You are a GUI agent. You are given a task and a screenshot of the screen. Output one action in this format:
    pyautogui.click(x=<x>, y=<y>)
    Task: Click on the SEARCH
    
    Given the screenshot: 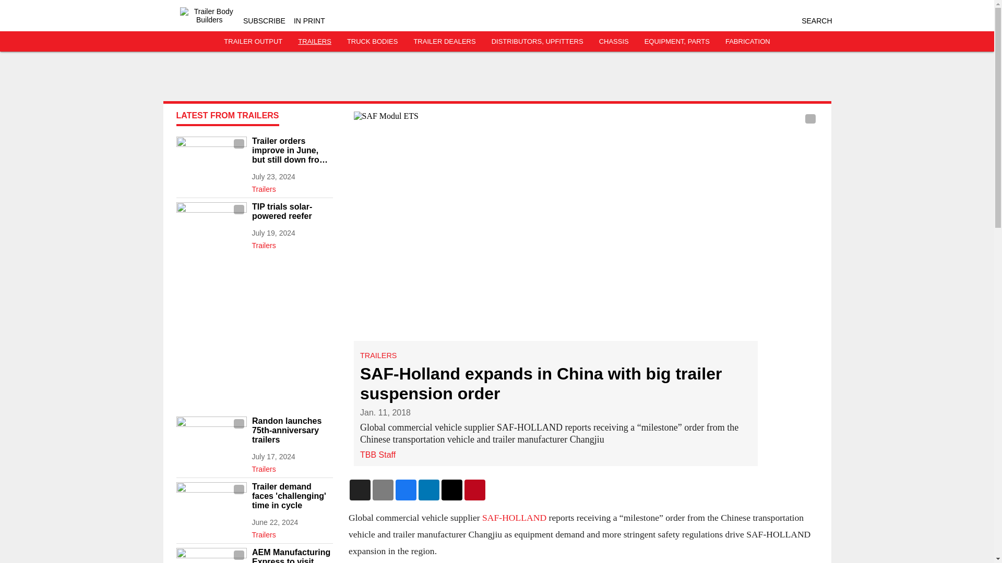 What is the action you would take?
    pyautogui.click(x=816, y=21)
    